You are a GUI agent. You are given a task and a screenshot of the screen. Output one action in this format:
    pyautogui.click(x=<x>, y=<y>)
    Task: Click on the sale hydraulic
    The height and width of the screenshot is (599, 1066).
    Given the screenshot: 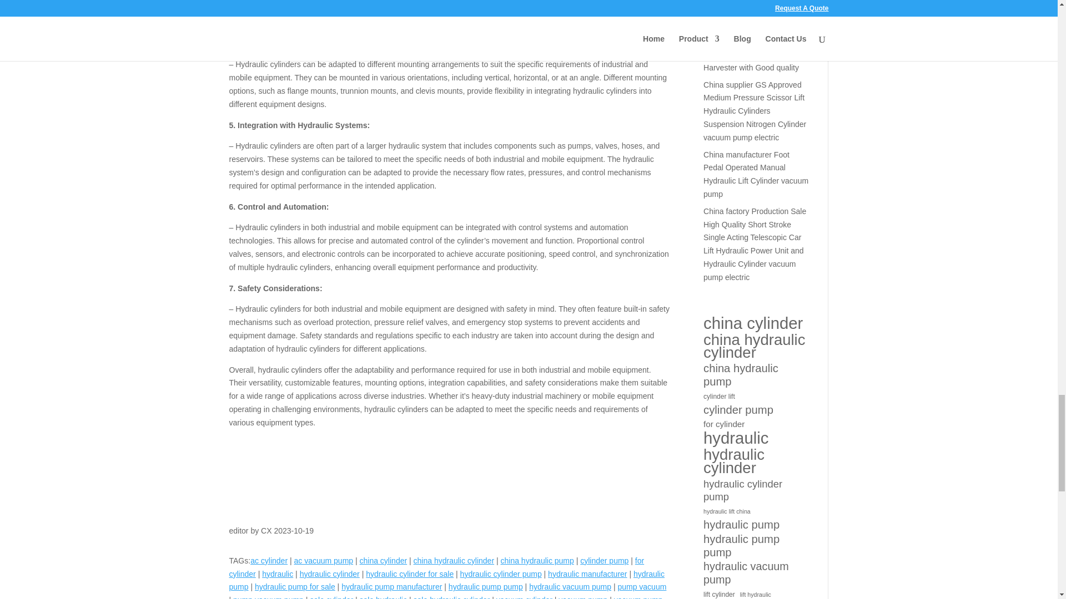 What is the action you would take?
    pyautogui.click(x=383, y=597)
    